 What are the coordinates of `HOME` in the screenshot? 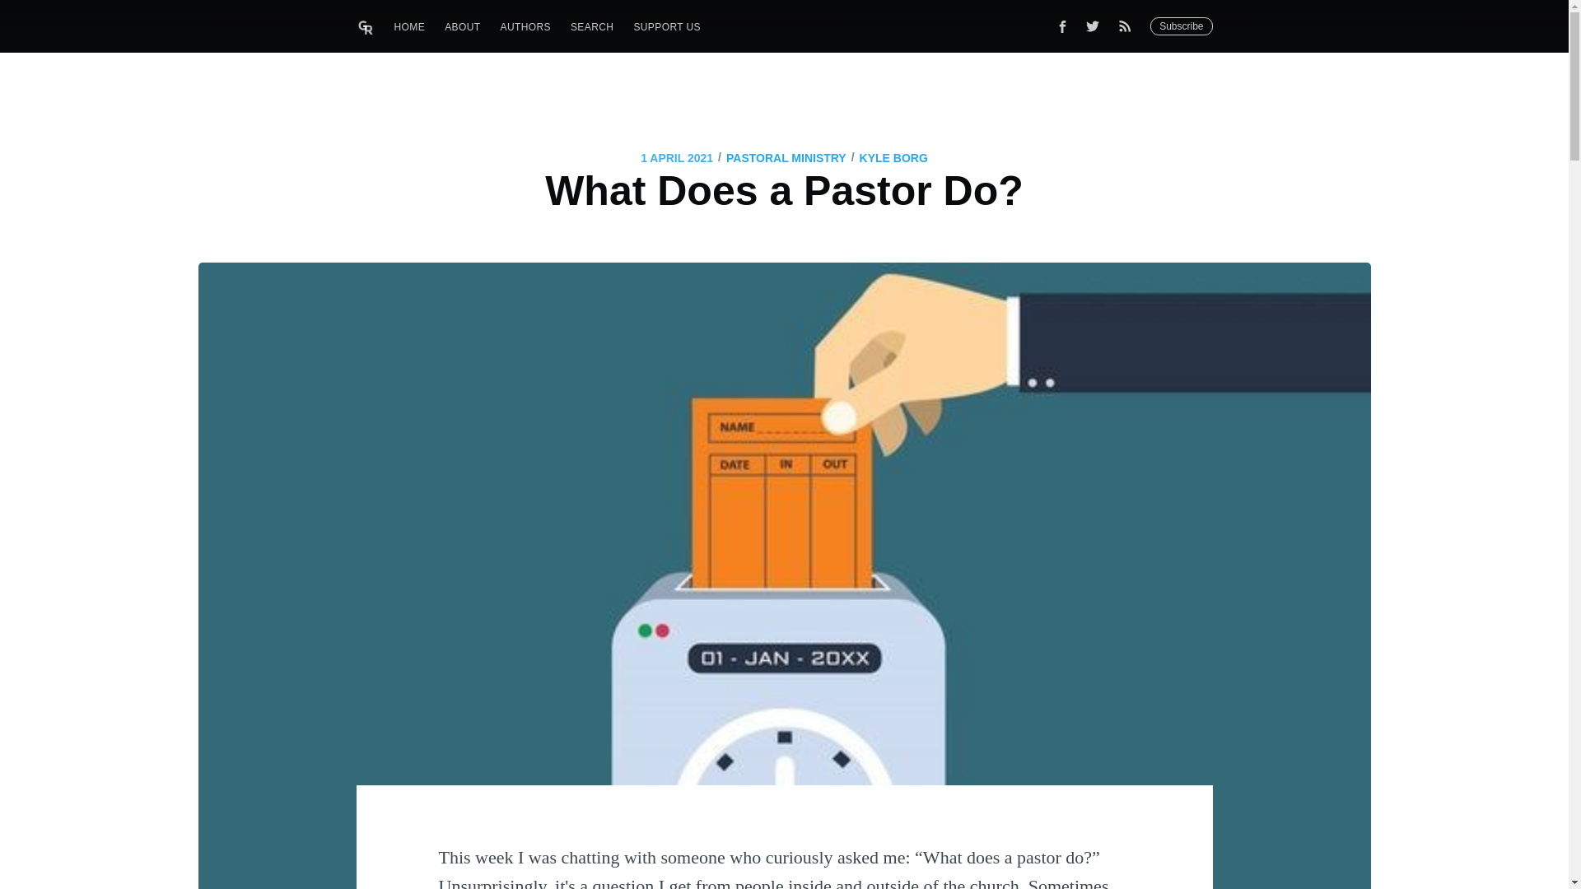 It's located at (410, 27).